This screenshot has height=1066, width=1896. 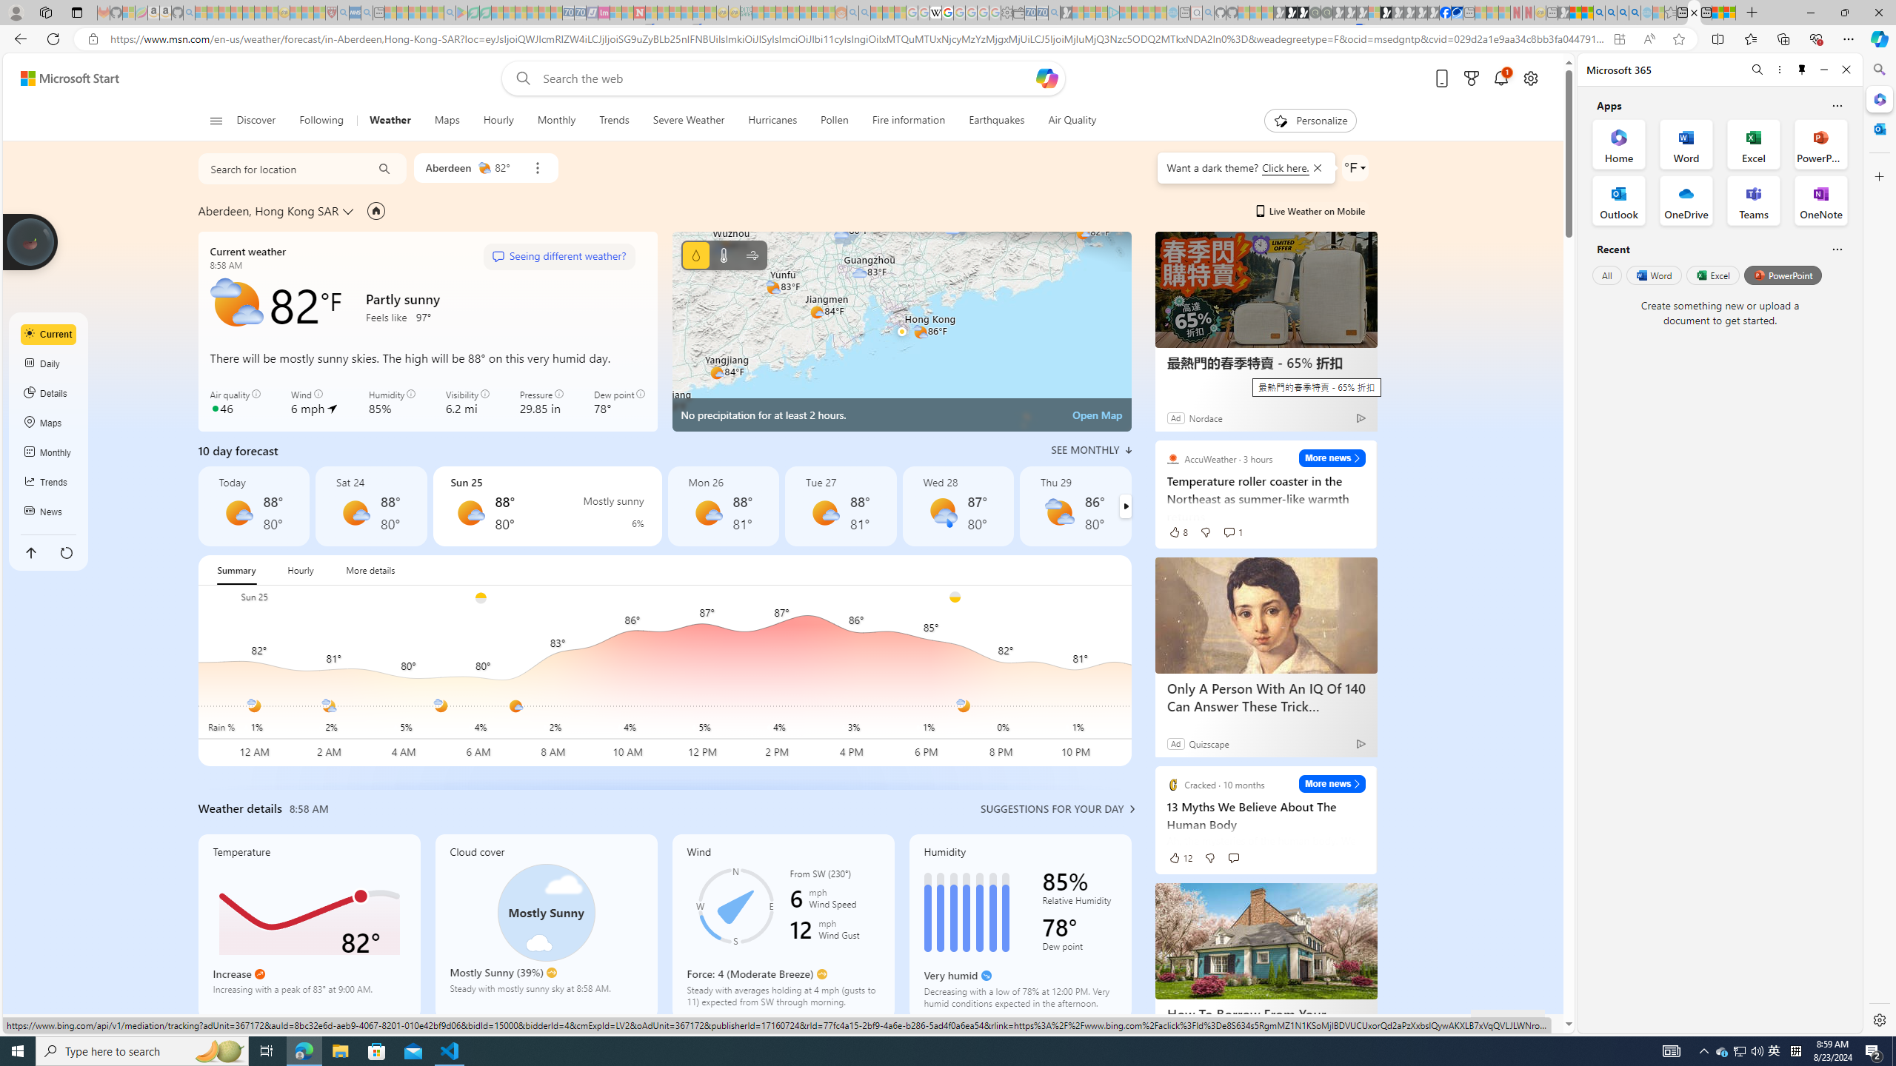 I want to click on Temperature, so click(x=309, y=927).